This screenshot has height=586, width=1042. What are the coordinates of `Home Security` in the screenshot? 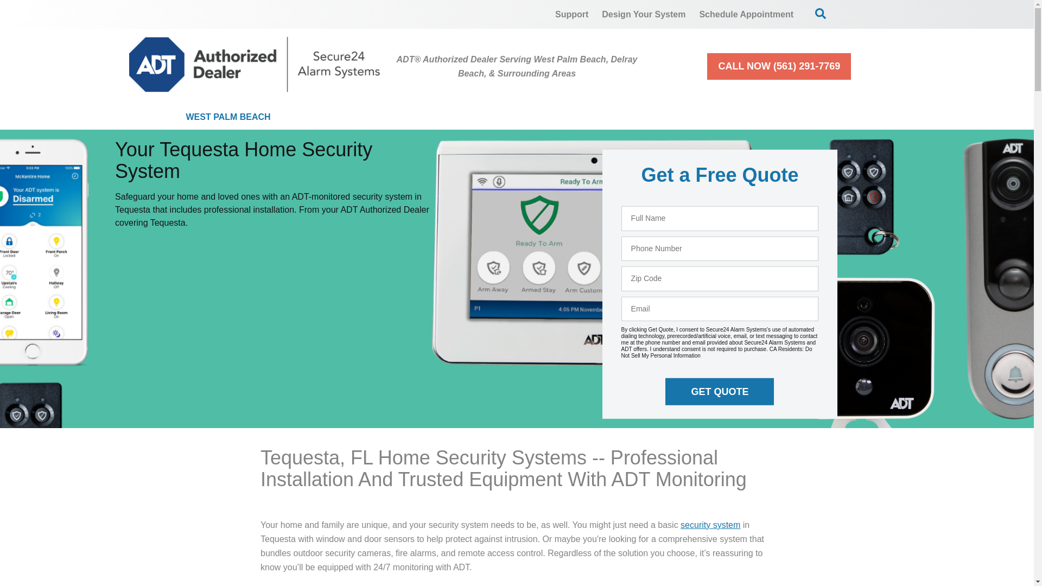 It's located at (347, 117).